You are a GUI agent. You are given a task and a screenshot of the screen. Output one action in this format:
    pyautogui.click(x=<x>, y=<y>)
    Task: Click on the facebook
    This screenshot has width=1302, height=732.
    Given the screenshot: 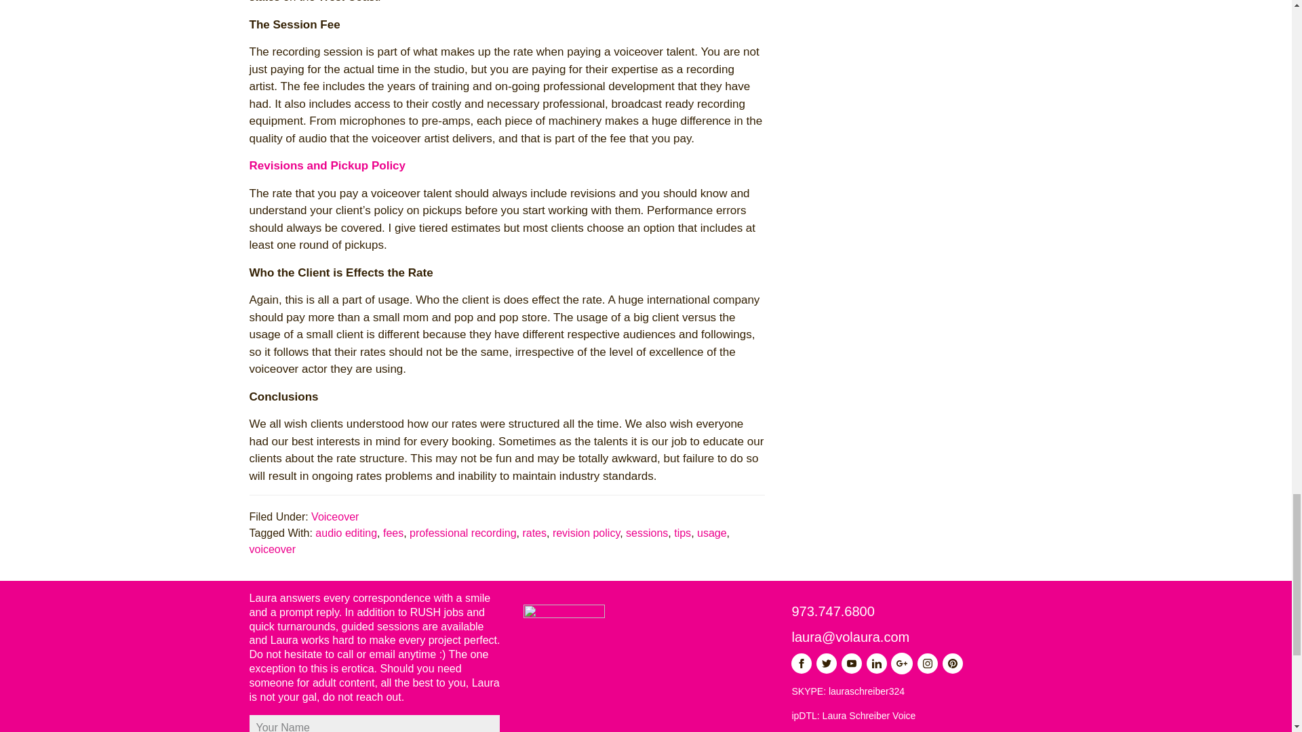 What is the action you would take?
    pyautogui.click(x=802, y=663)
    